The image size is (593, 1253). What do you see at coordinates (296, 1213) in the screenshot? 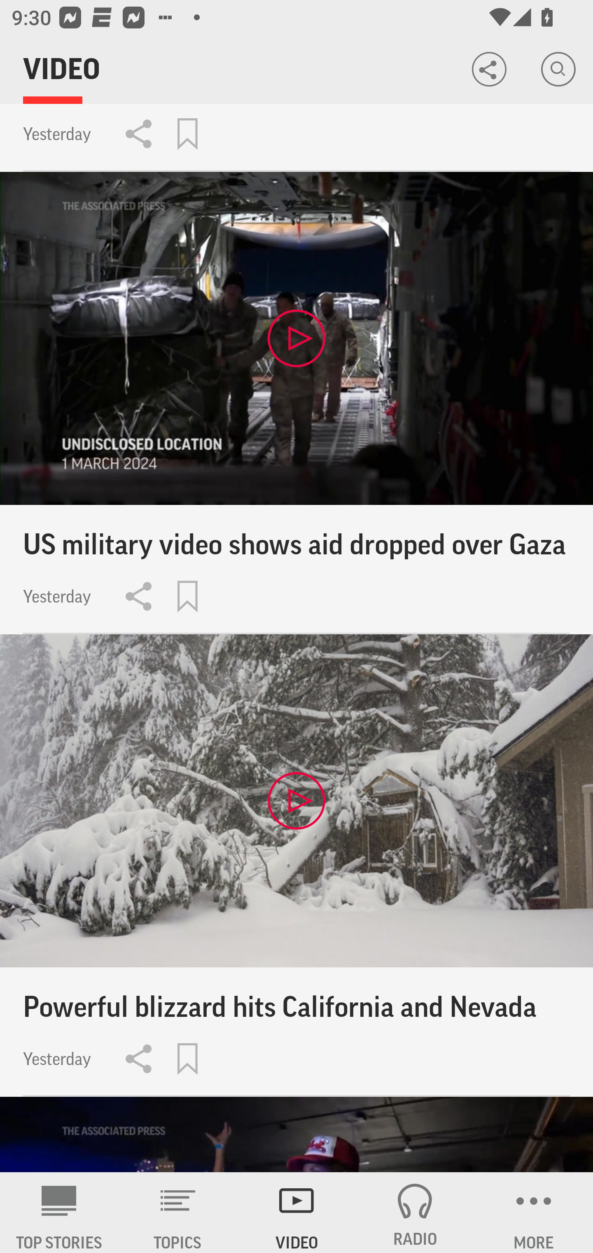
I see `VIDEO` at bounding box center [296, 1213].